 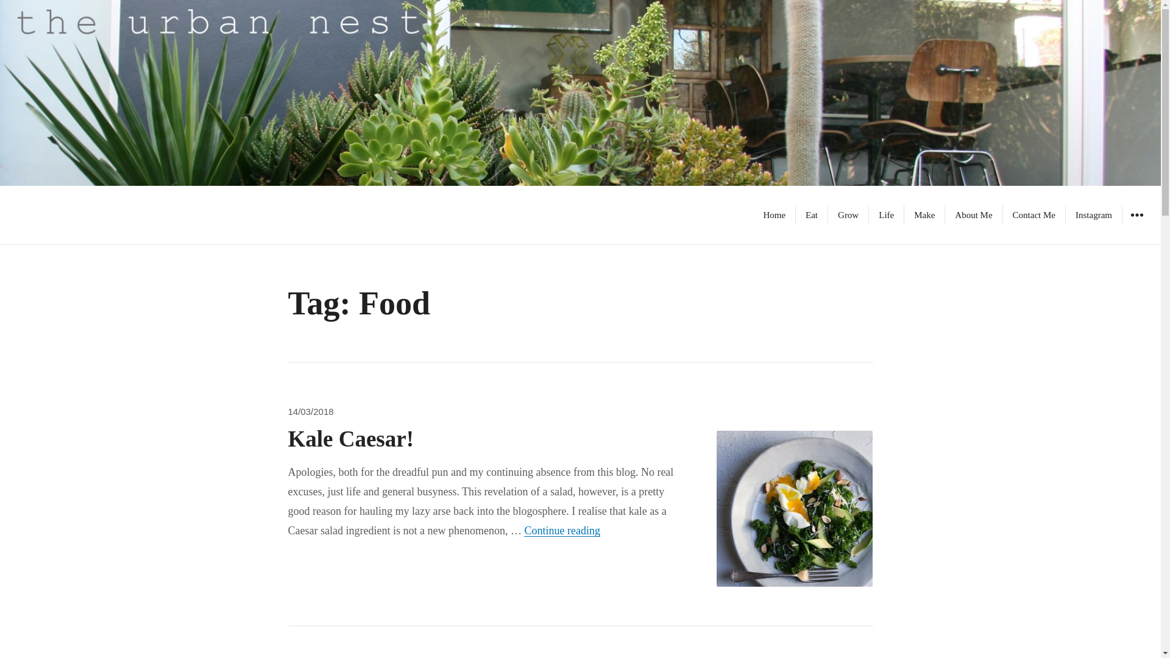 I want to click on Contact Me, so click(x=774, y=214).